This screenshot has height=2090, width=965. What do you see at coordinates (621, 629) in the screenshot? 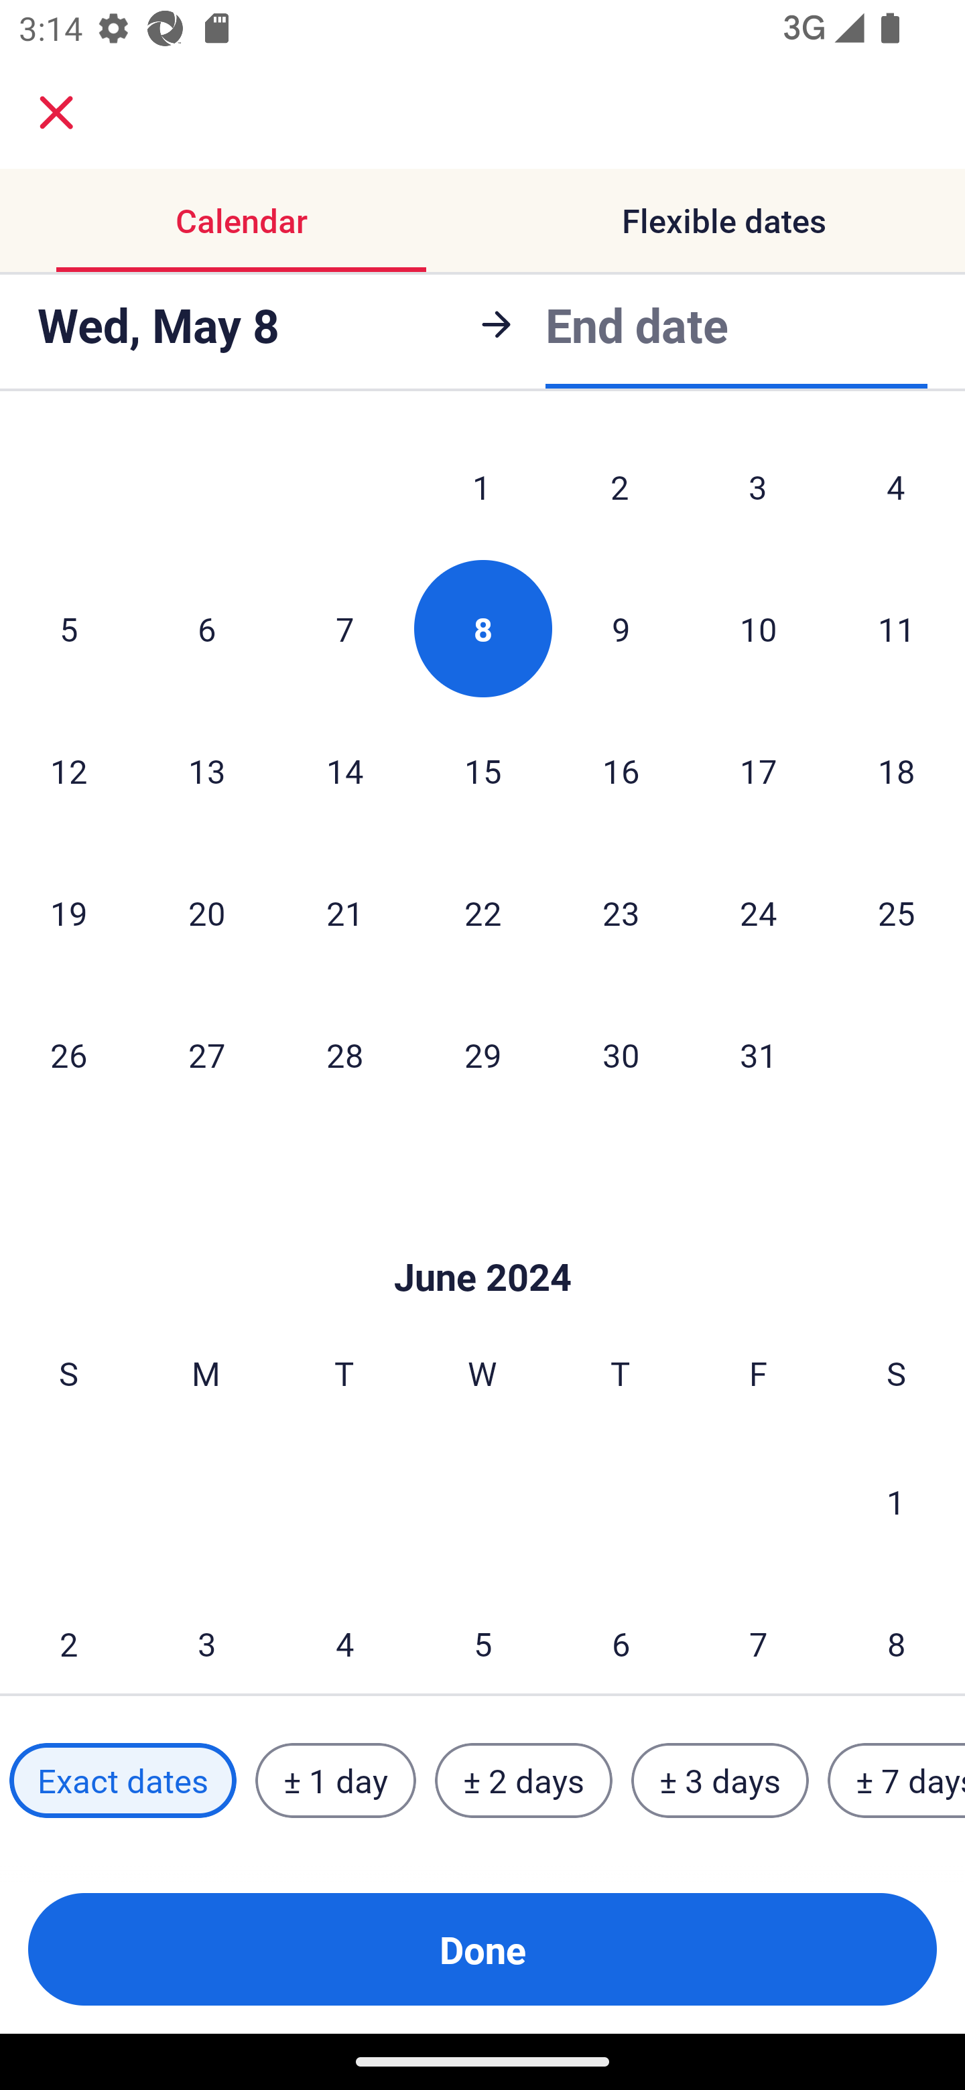
I see `9 Thursday, May 9, 2024` at bounding box center [621, 629].